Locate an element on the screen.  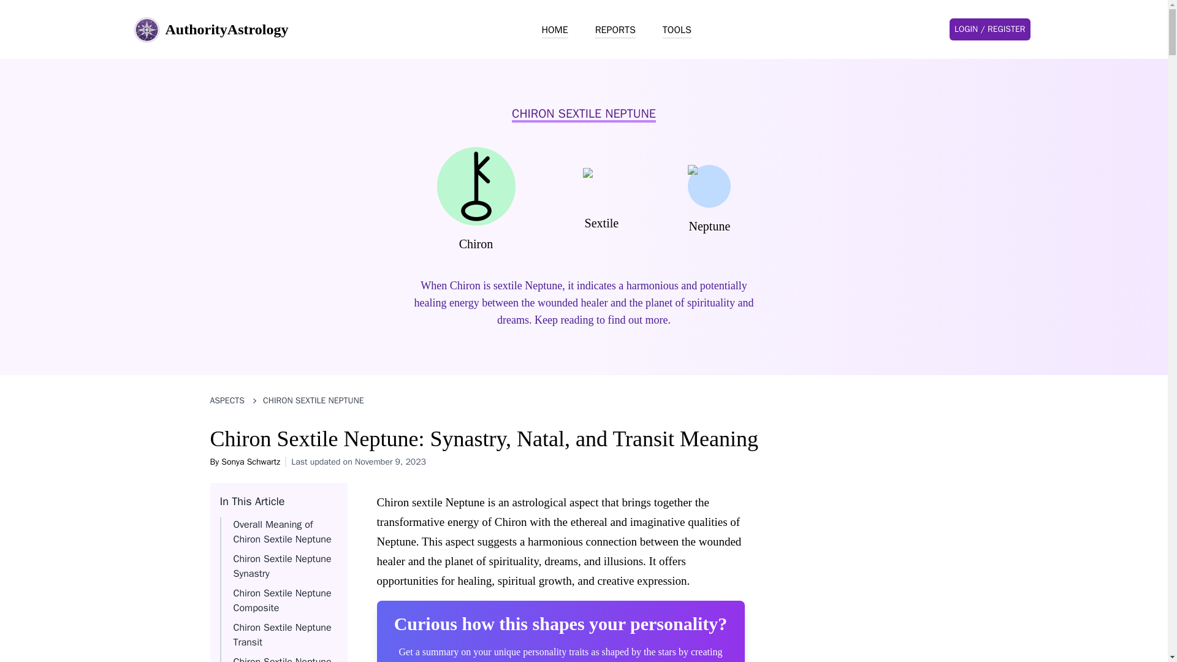
Chiron Sextile Neptune Composite is located at coordinates (282, 601).